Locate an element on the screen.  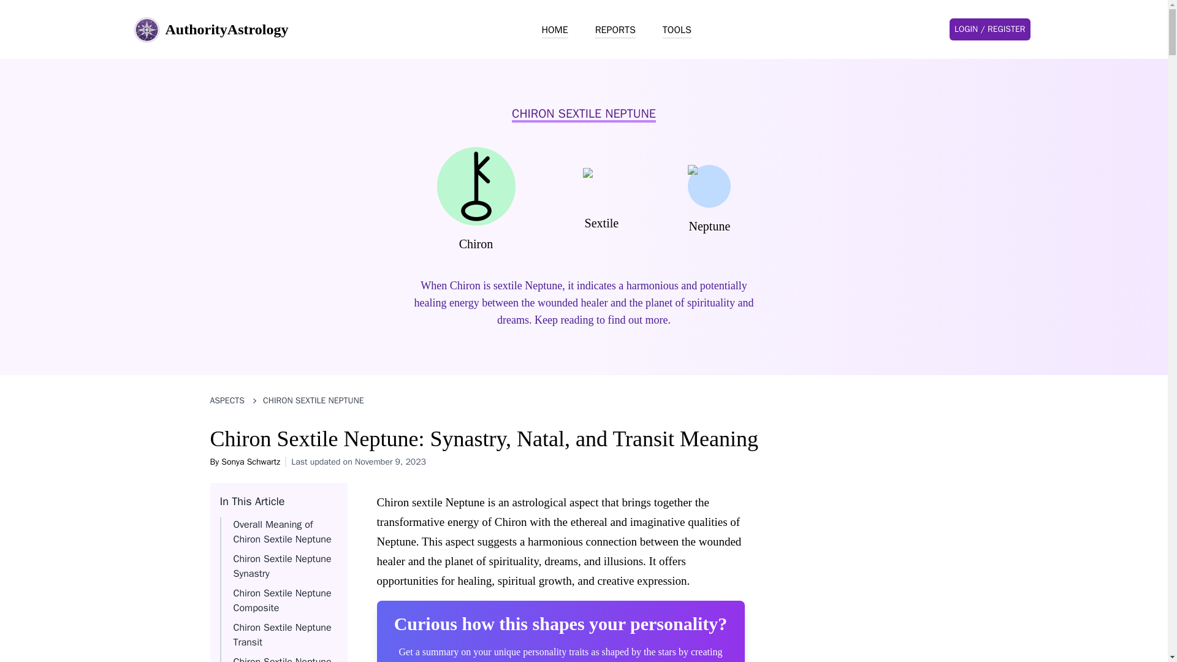
Chiron Sextile Neptune Composite is located at coordinates (282, 601).